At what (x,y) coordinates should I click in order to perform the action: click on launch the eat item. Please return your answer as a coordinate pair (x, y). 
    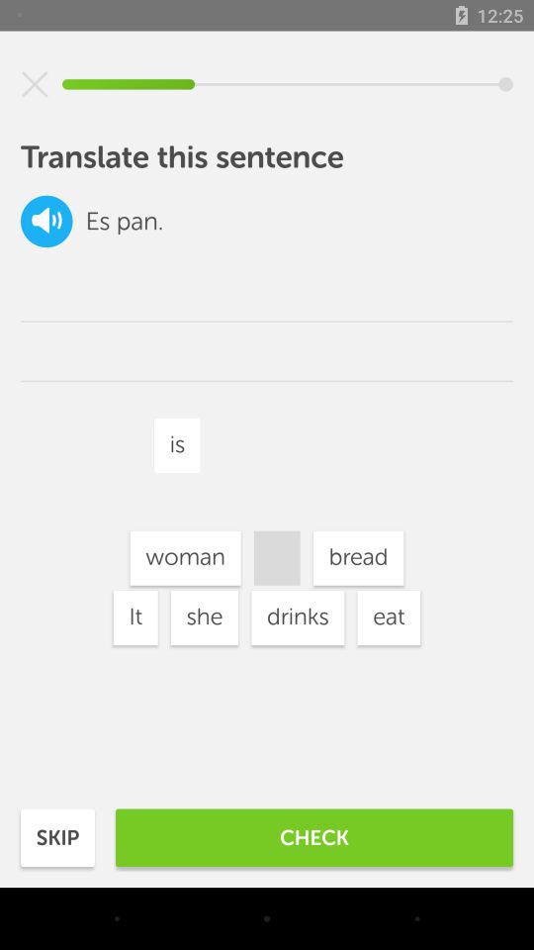
    Looking at the image, I should click on (389, 617).